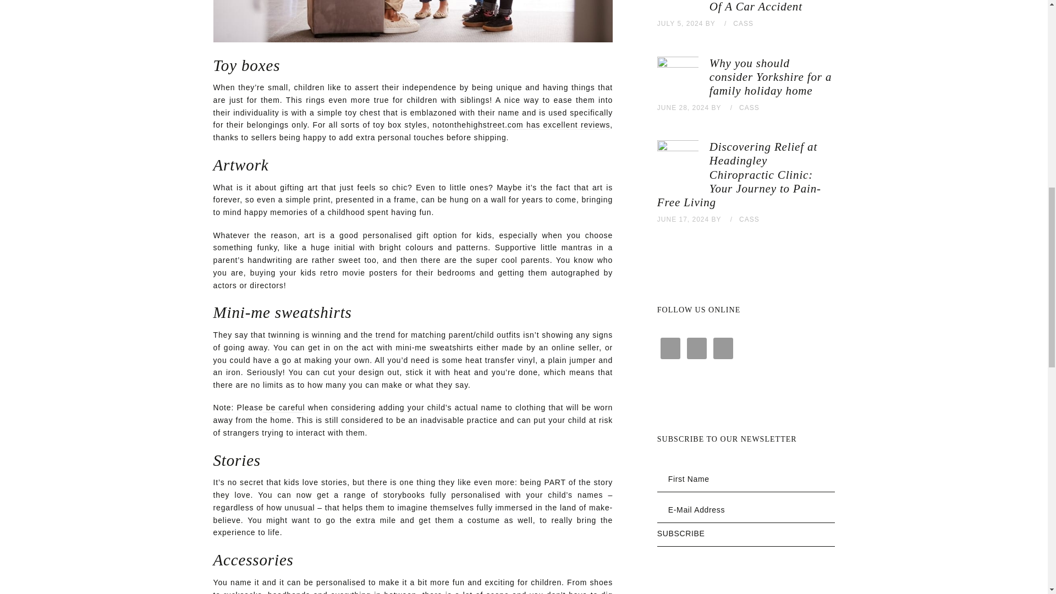  Describe the element at coordinates (743, 23) in the screenshot. I see `CASS` at that location.